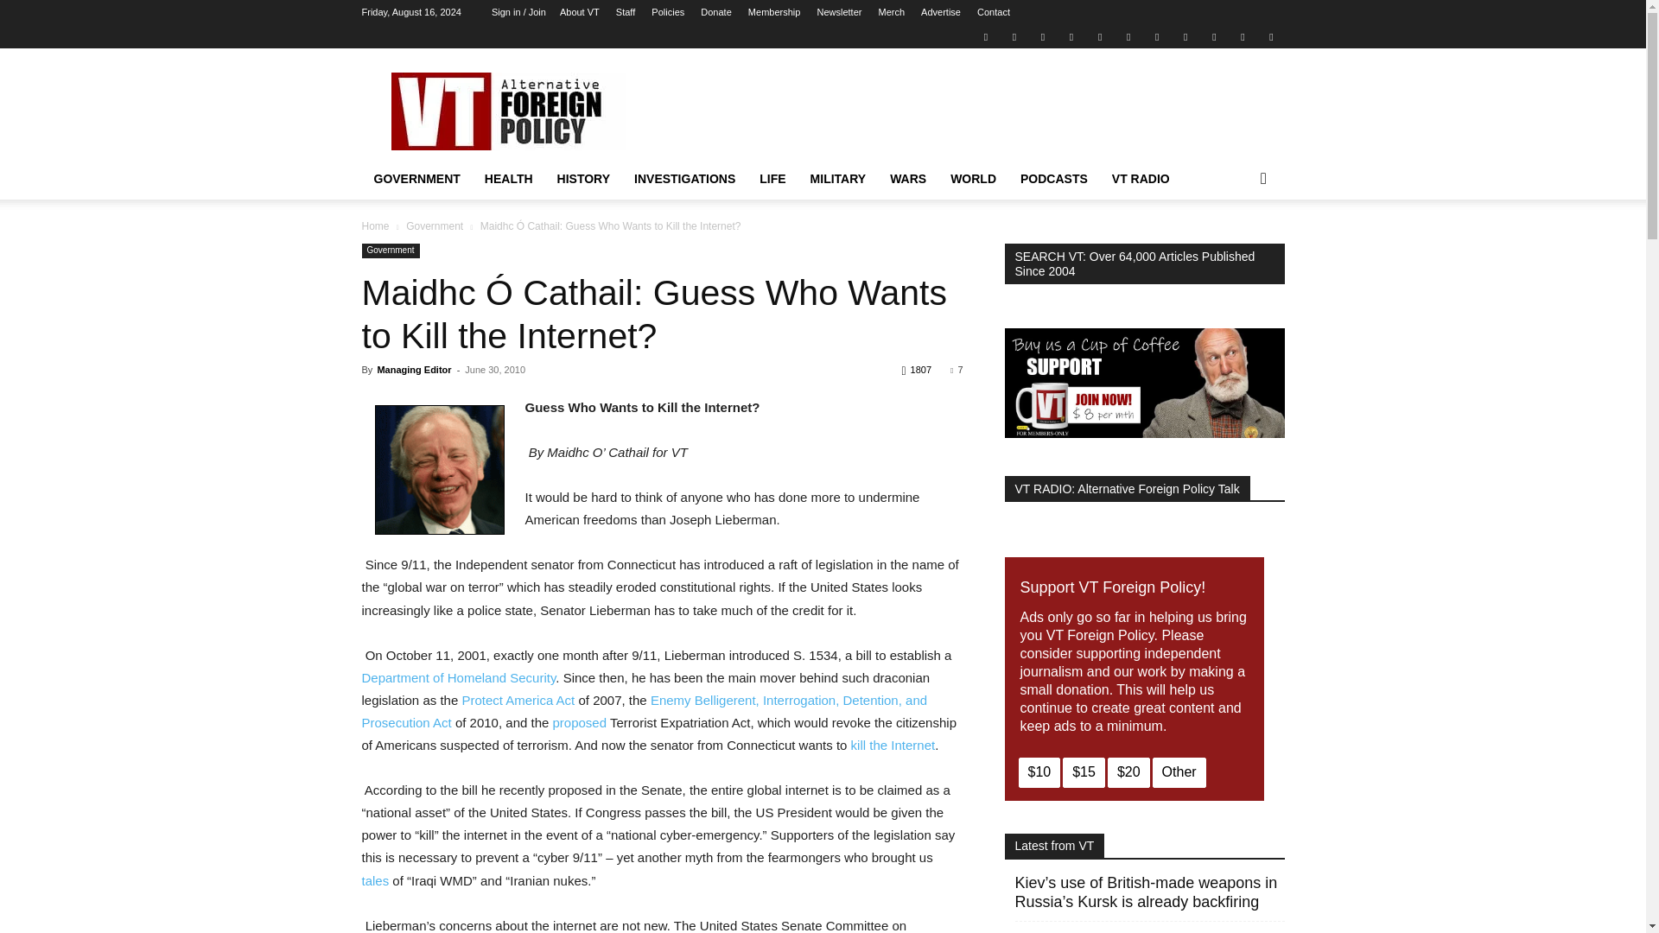 This screenshot has width=1659, height=933. What do you see at coordinates (715, 12) in the screenshot?
I see `Donate` at bounding box center [715, 12].